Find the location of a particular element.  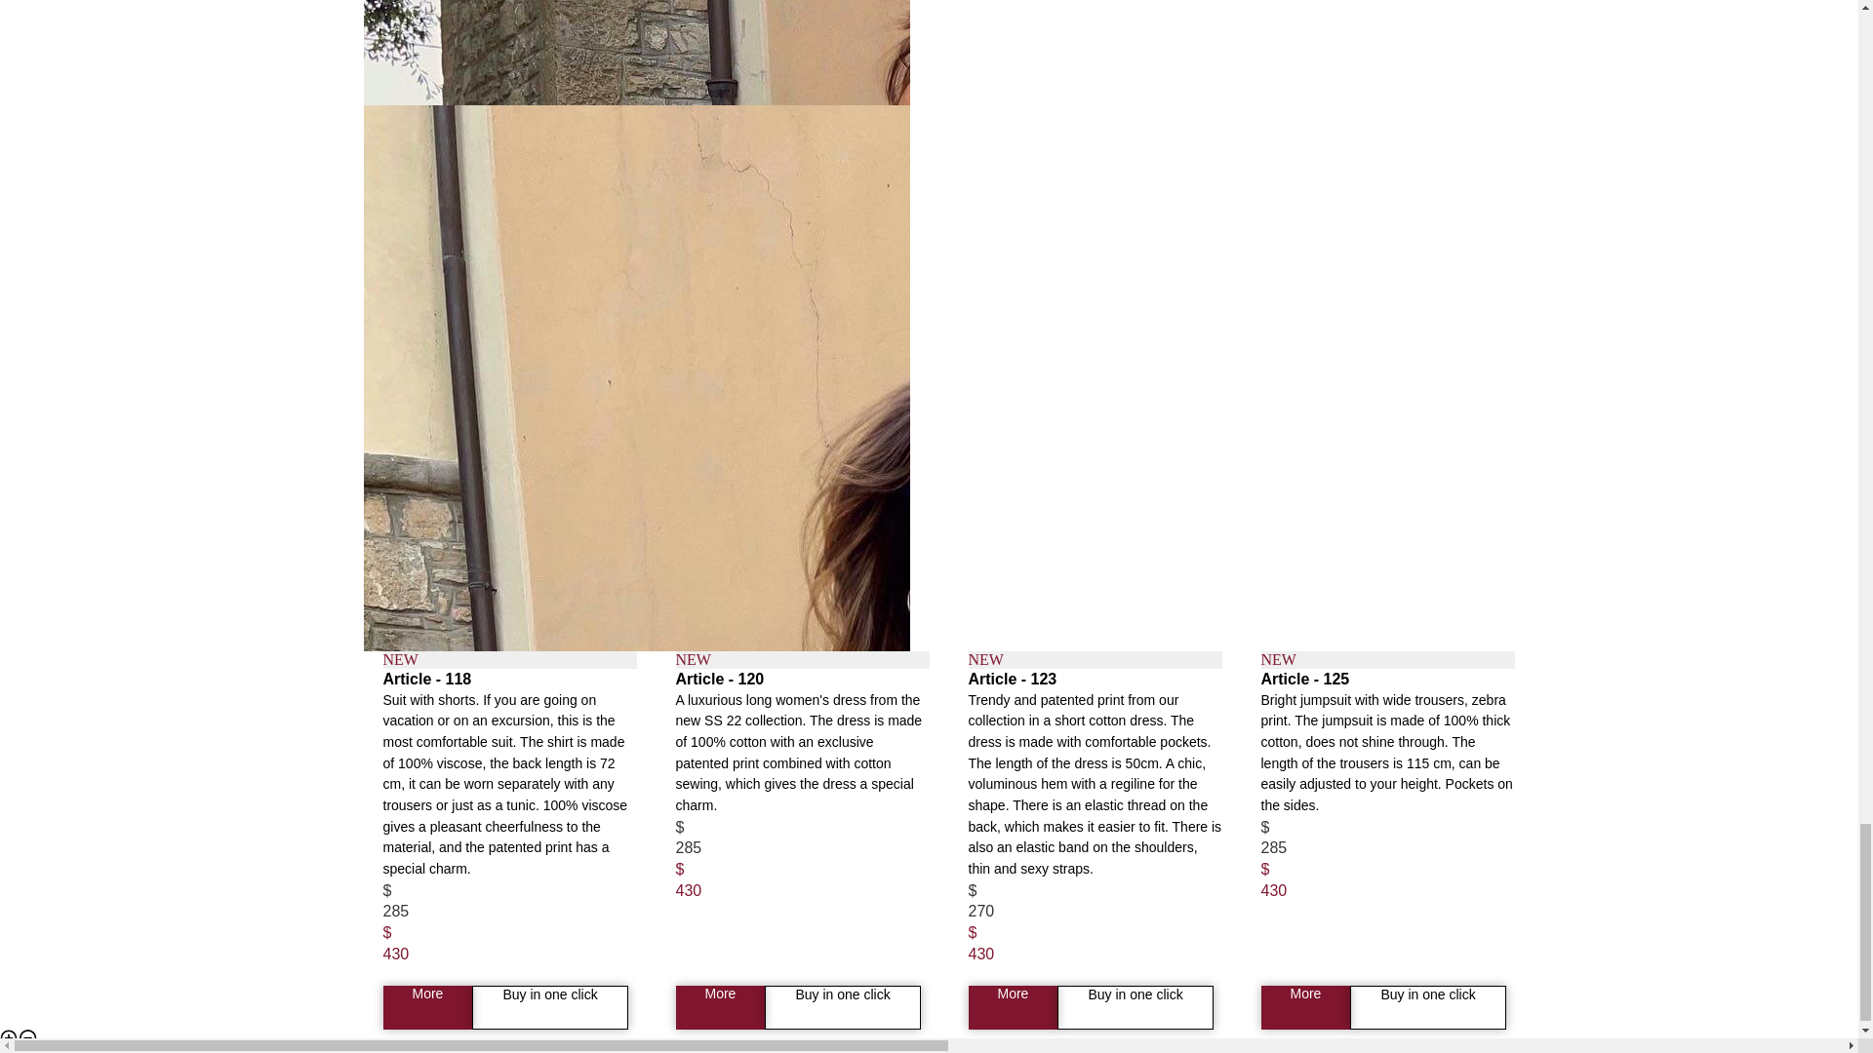

More is located at coordinates (1013, 1007).